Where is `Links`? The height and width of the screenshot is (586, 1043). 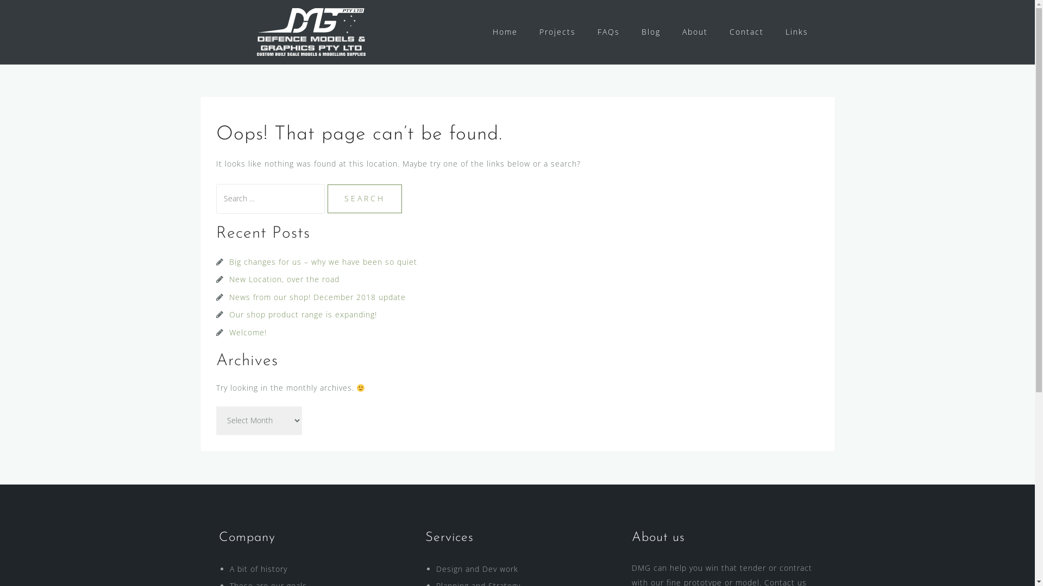
Links is located at coordinates (797, 33).